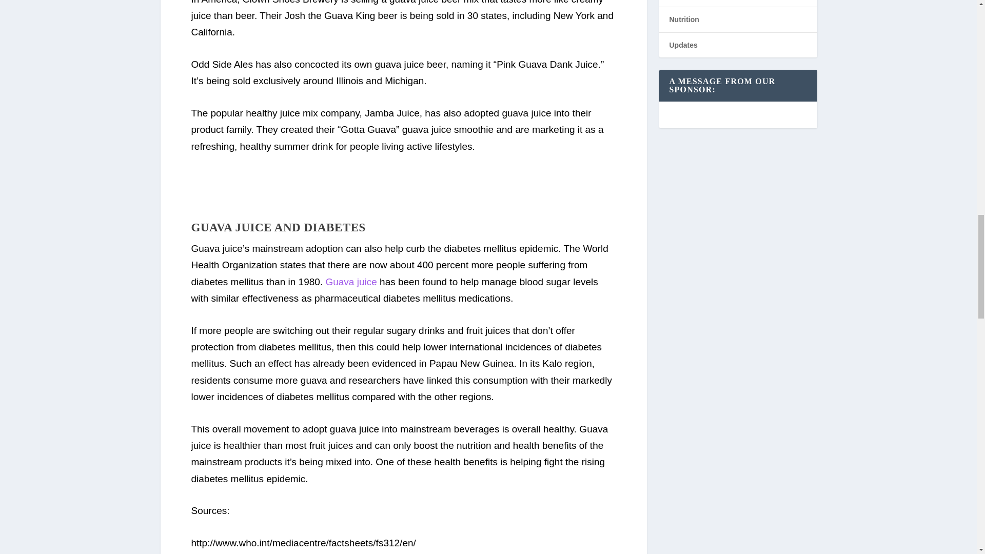 The image size is (985, 554). What do you see at coordinates (350, 282) in the screenshot?
I see `Guava juice` at bounding box center [350, 282].